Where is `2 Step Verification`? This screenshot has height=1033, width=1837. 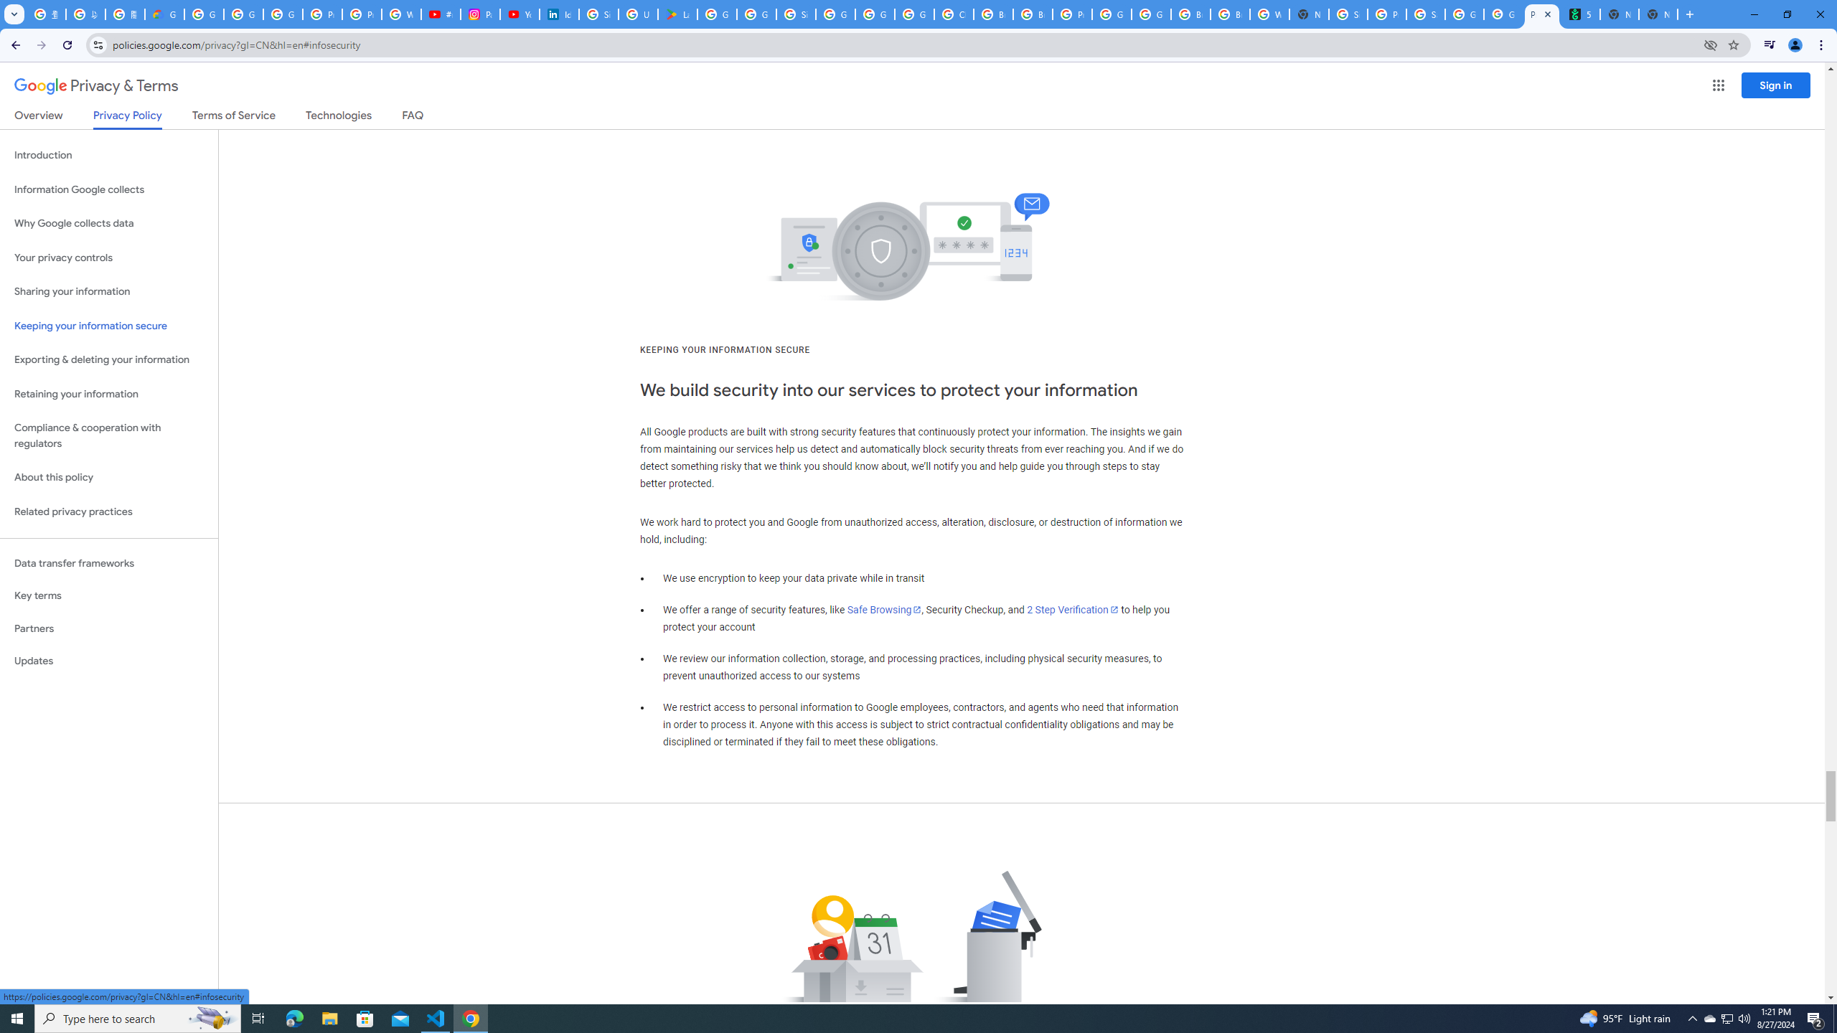 2 Step Verification is located at coordinates (1073, 610).